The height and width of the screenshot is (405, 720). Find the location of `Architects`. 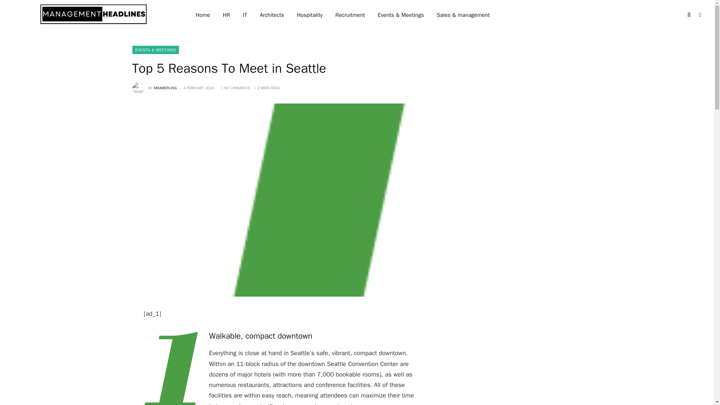

Architects is located at coordinates (272, 15).